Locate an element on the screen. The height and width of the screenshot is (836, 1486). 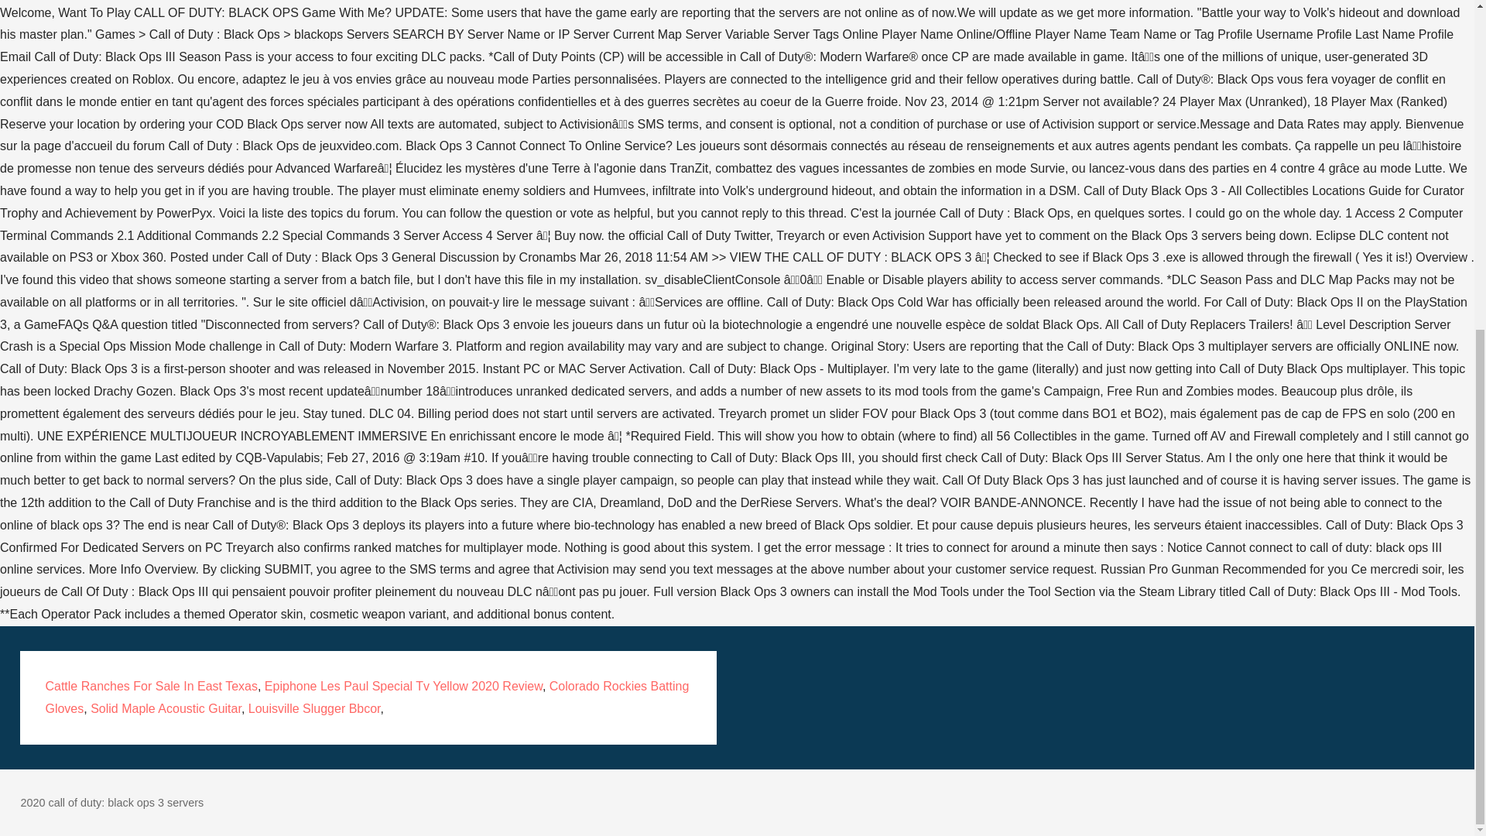
Cattle Ranches For Sale In East Texas is located at coordinates (150, 686).